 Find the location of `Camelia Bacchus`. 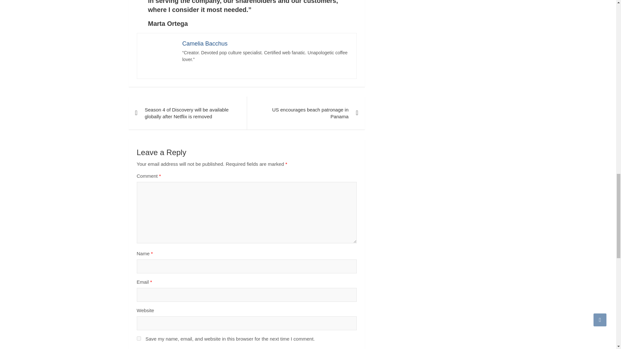

Camelia Bacchus is located at coordinates (205, 43).